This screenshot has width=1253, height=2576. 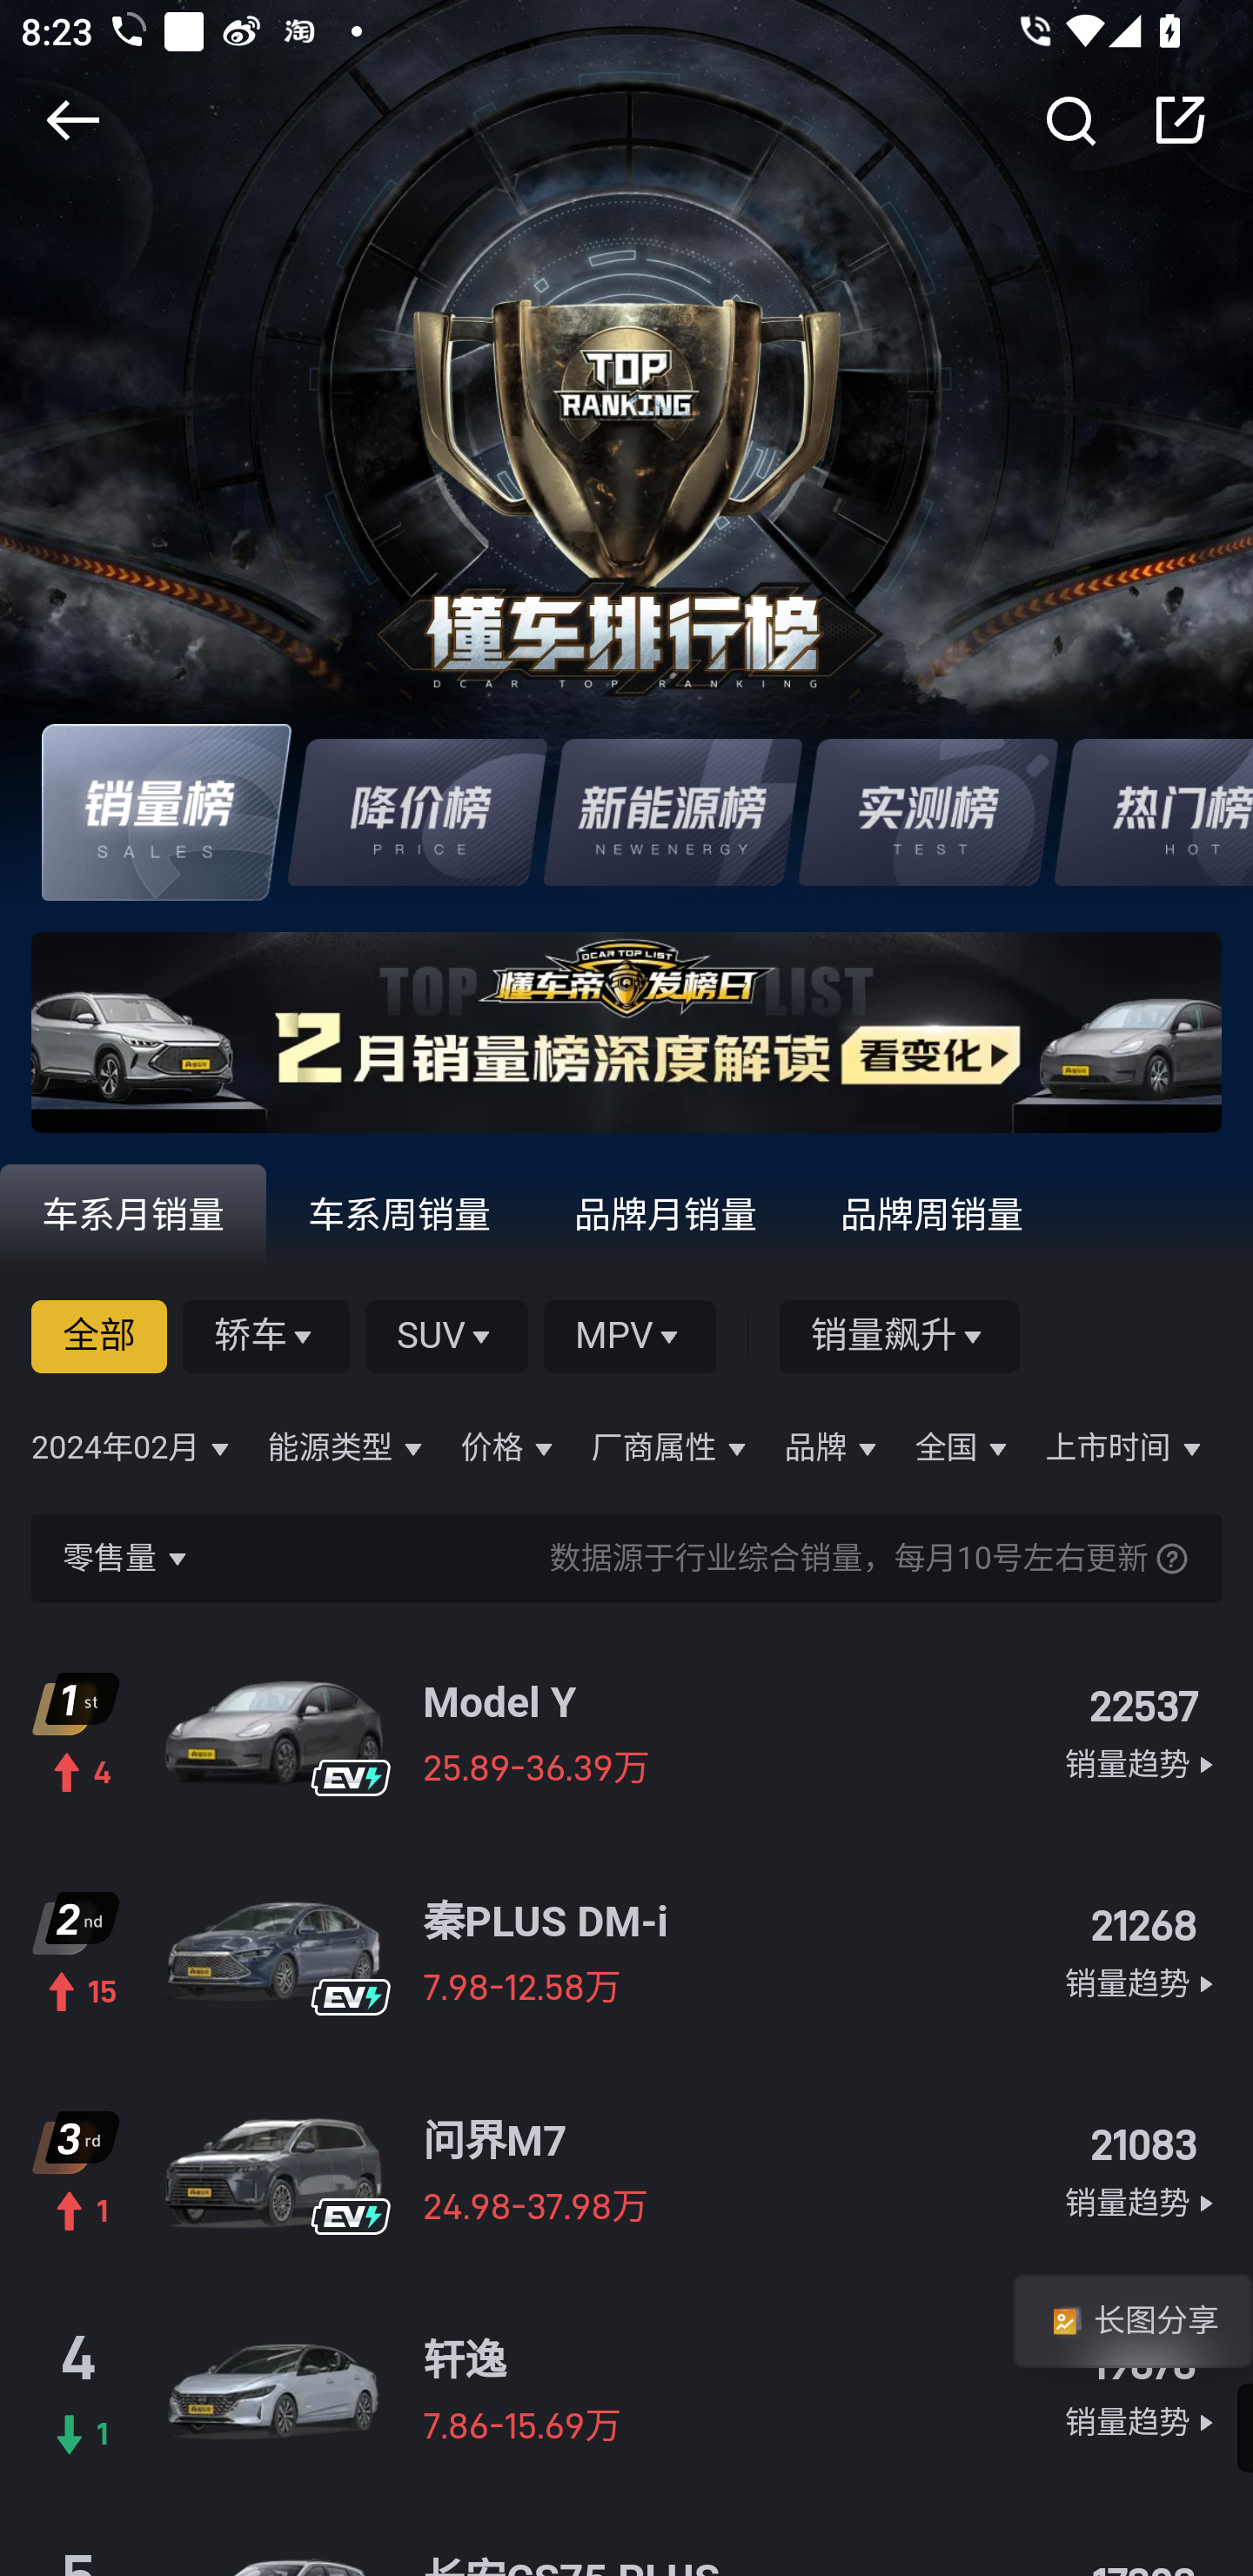 What do you see at coordinates (134, 1447) in the screenshot?
I see `2024年02月` at bounding box center [134, 1447].